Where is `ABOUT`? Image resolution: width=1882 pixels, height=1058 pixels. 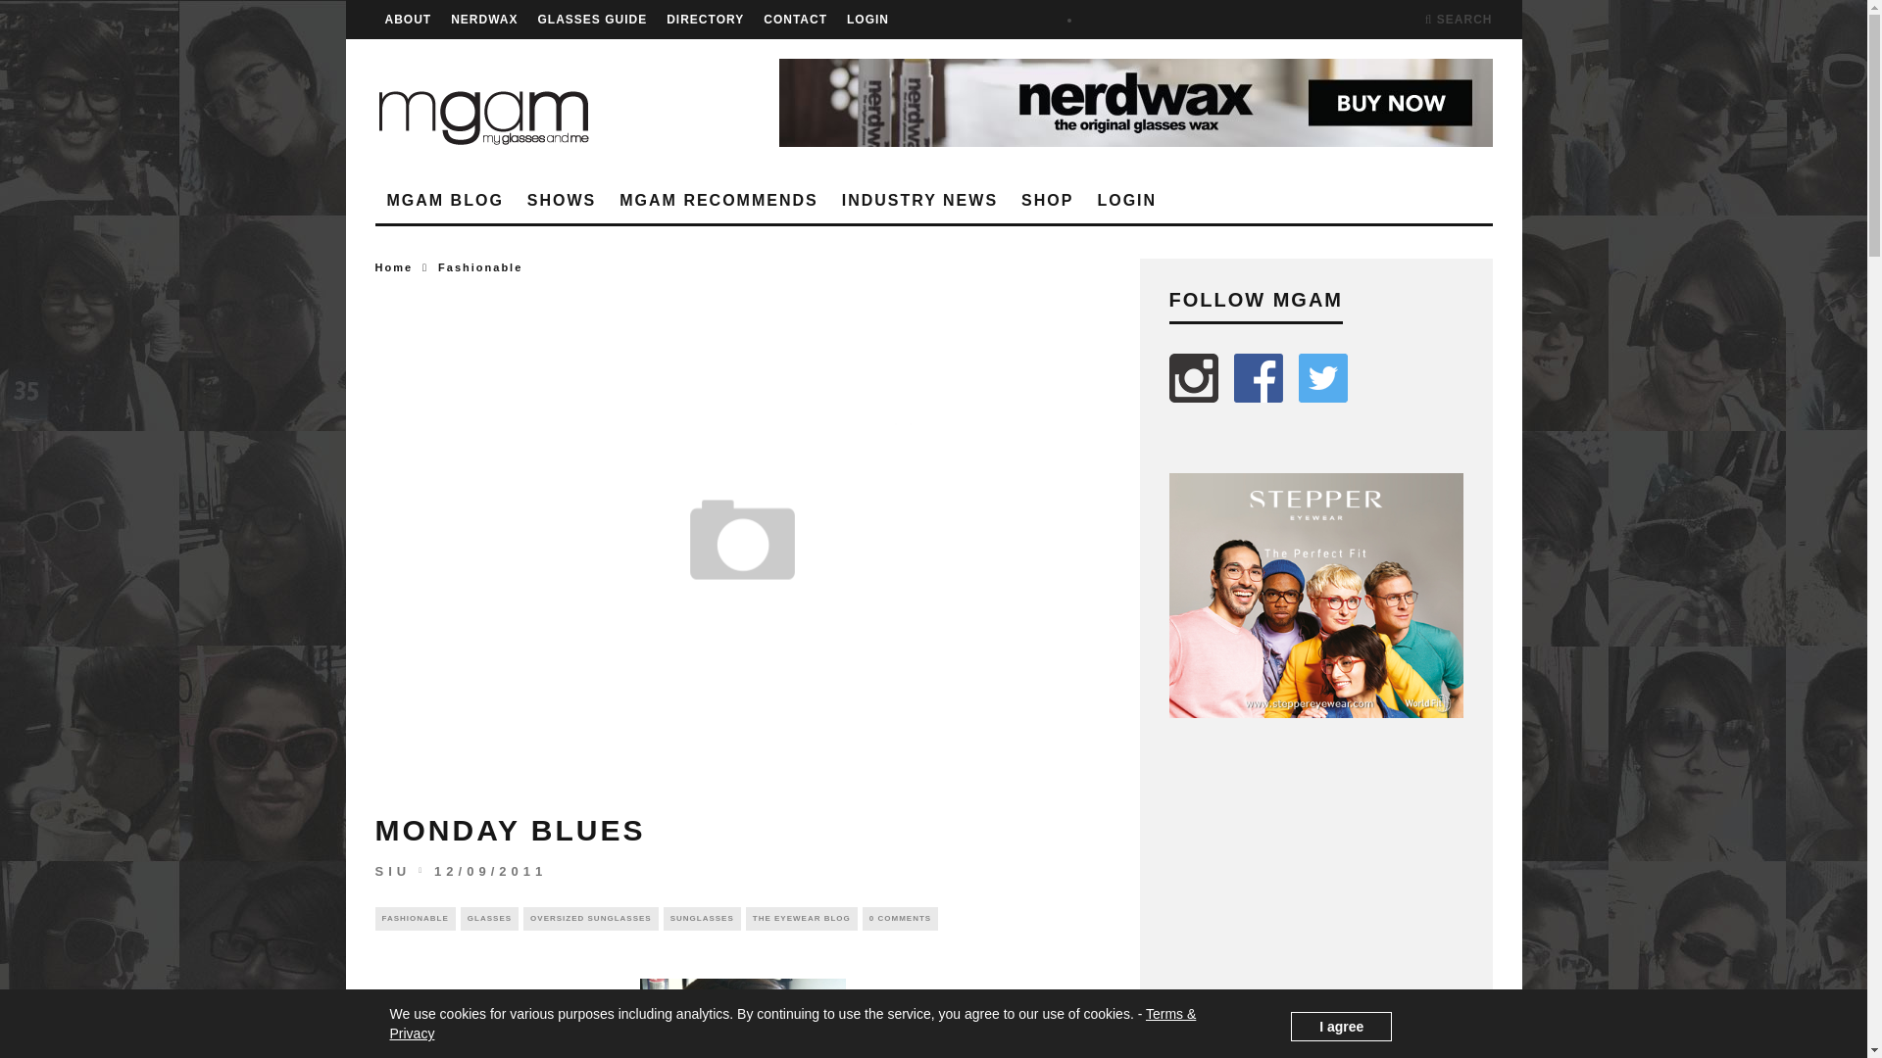 ABOUT is located at coordinates (407, 20).